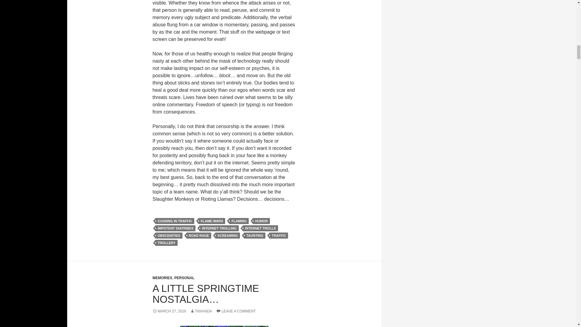 This screenshot has width=581, height=327. What do you see at coordinates (169, 236) in the screenshot?
I see `OBSCENITIES` at bounding box center [169, 236].